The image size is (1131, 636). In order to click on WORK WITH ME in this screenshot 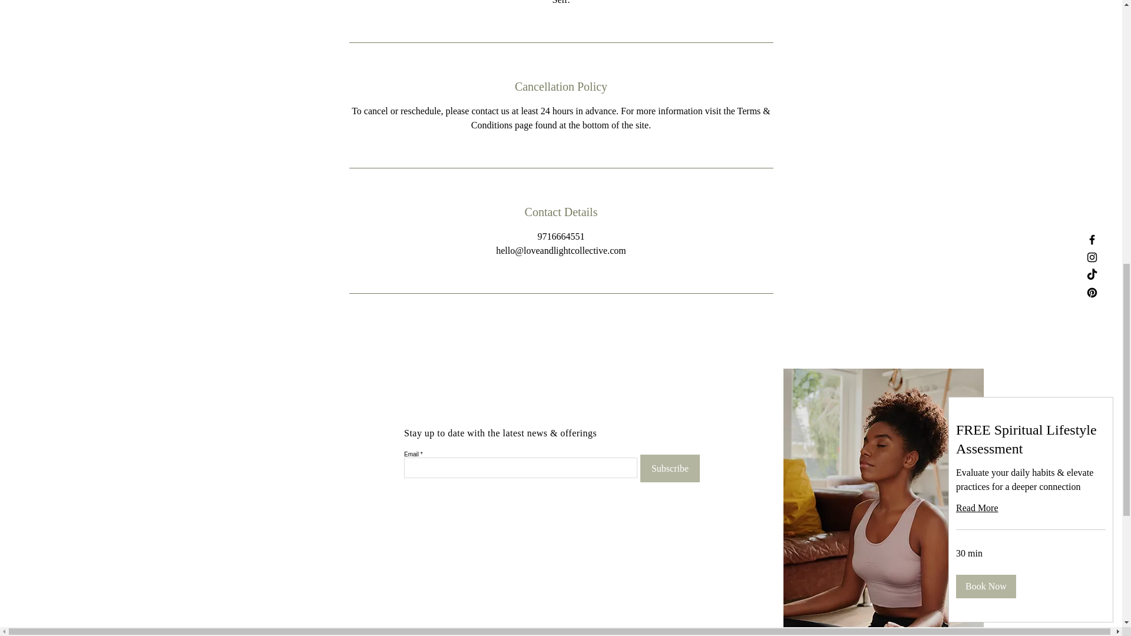, I will do `click(390, 614)`.